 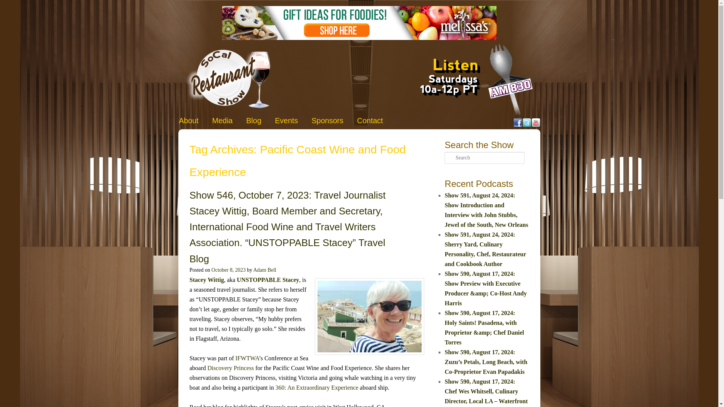 What do you see at coordinates (286, 121) in the screenshot?
I see `Event Calendar` at bounding box center [286, 121].